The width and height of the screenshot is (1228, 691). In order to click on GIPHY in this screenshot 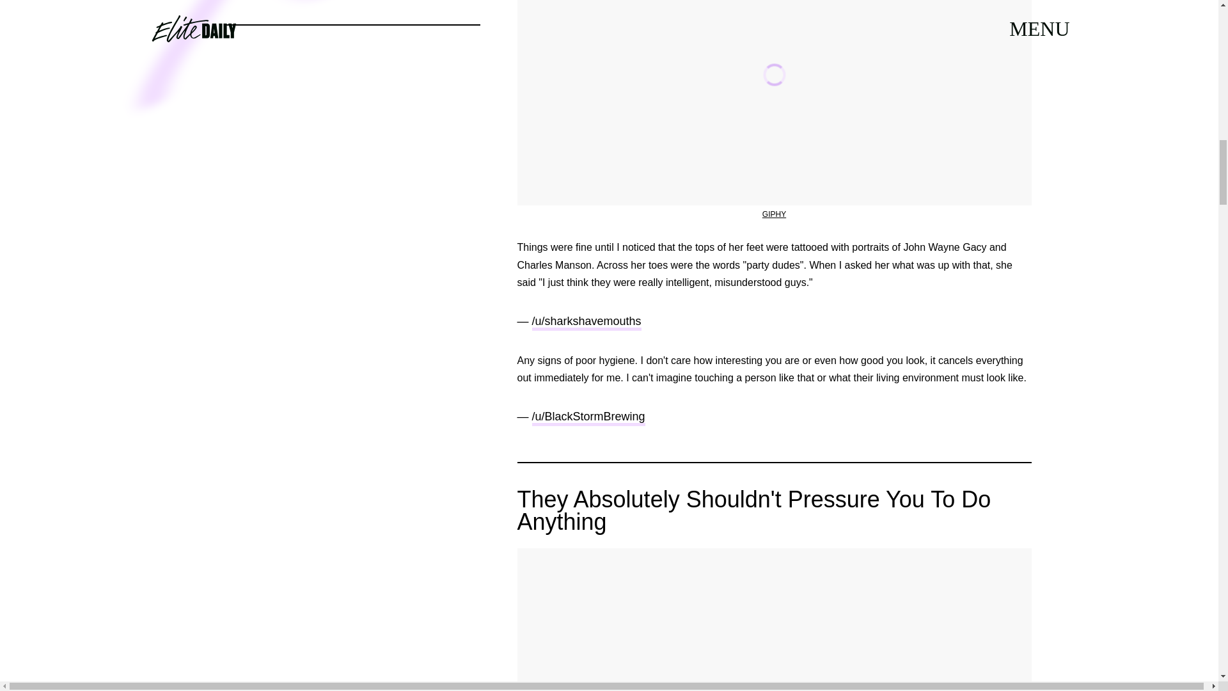, I will do `click(774, 214)`.